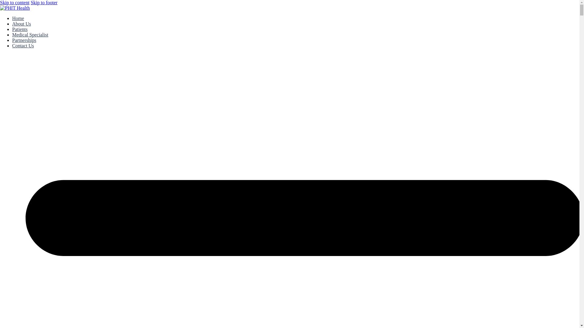 This screenshot has height=328, width=584. What do you see at coordinates (24, 40) in the screenshot?
I see `Partnerships` at bounding box center [24, 40].